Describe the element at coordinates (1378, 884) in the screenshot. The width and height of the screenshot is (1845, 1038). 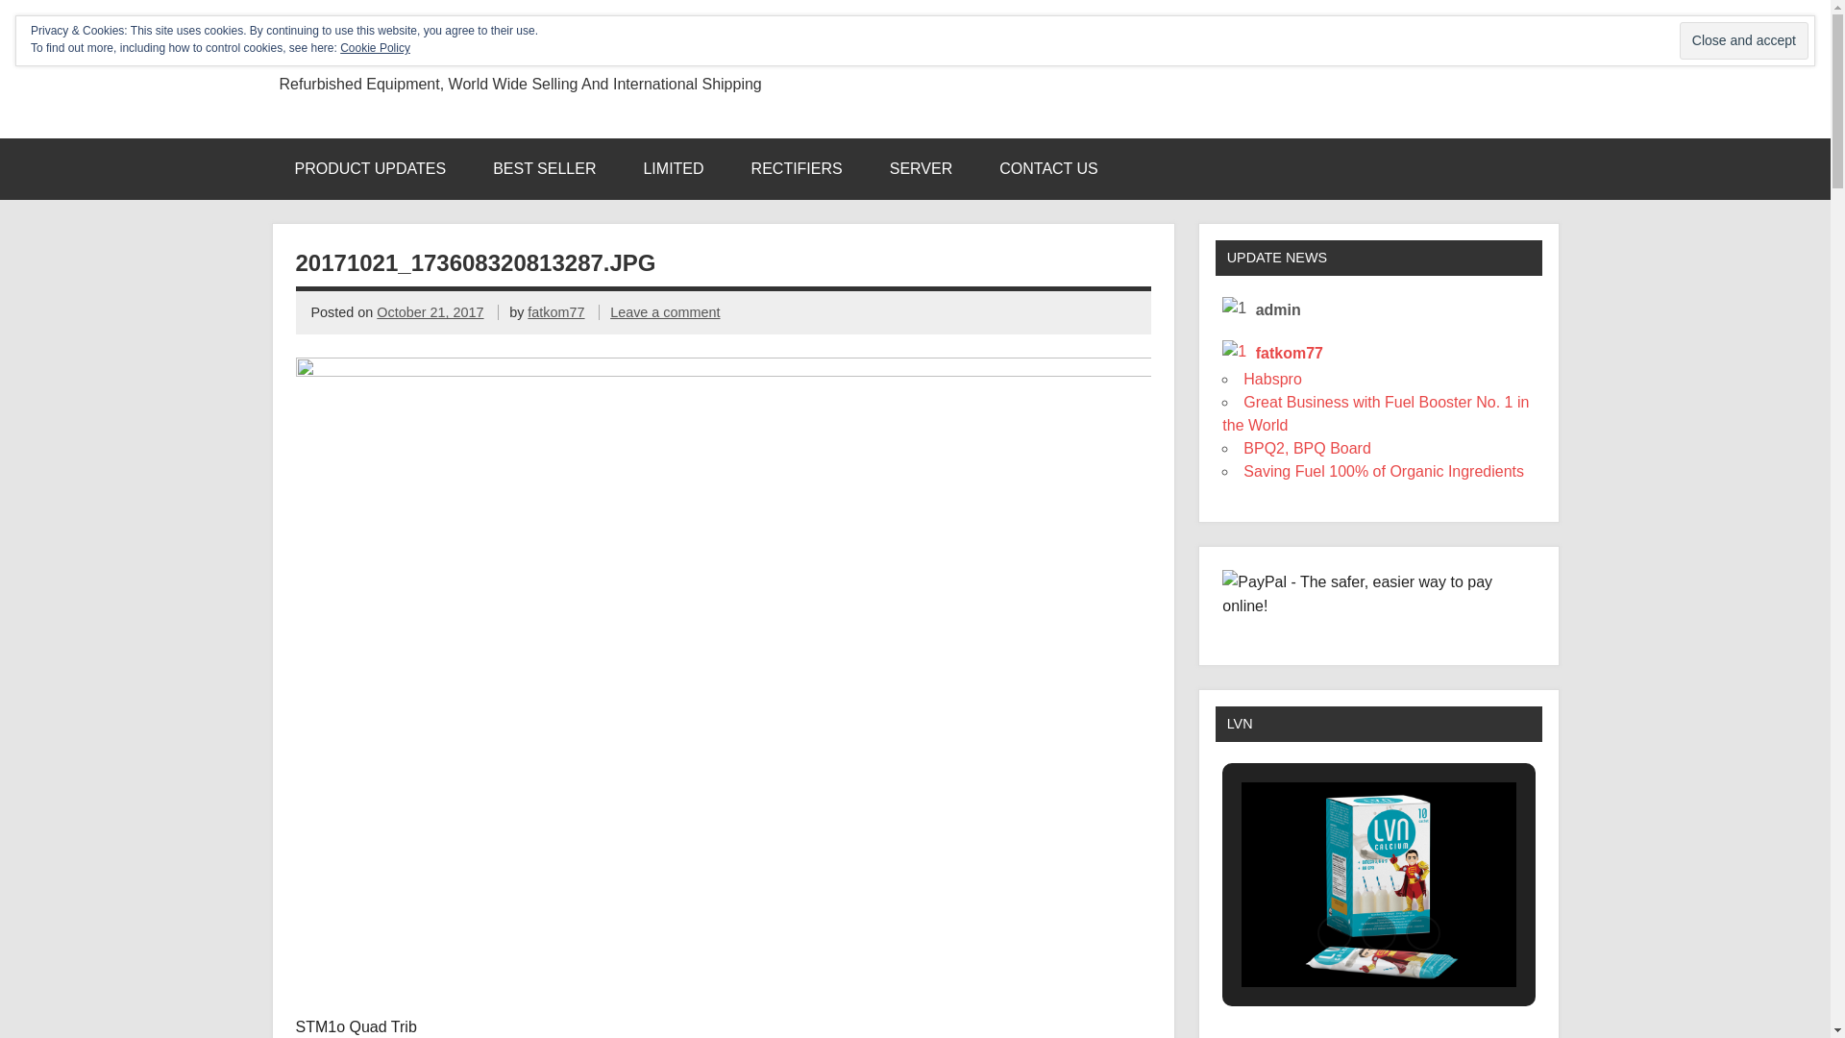
I see `LVN Calcium` at that location.